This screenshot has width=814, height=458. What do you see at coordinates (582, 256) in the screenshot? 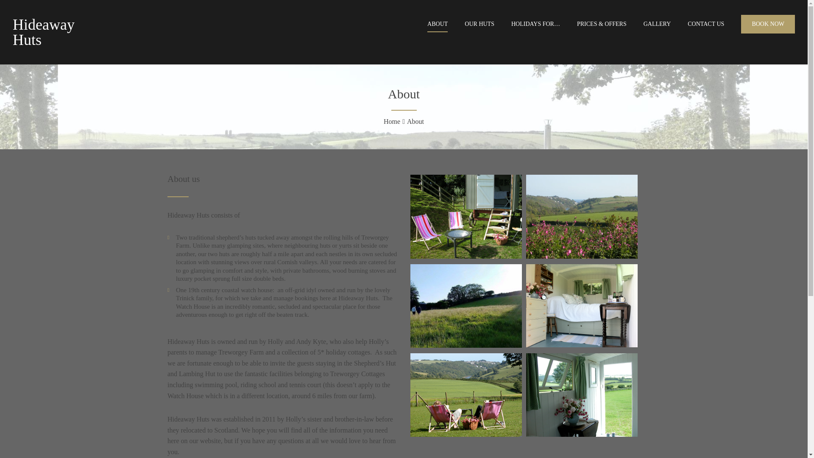
I see `view with flowers` at bounding box center [582, 256].